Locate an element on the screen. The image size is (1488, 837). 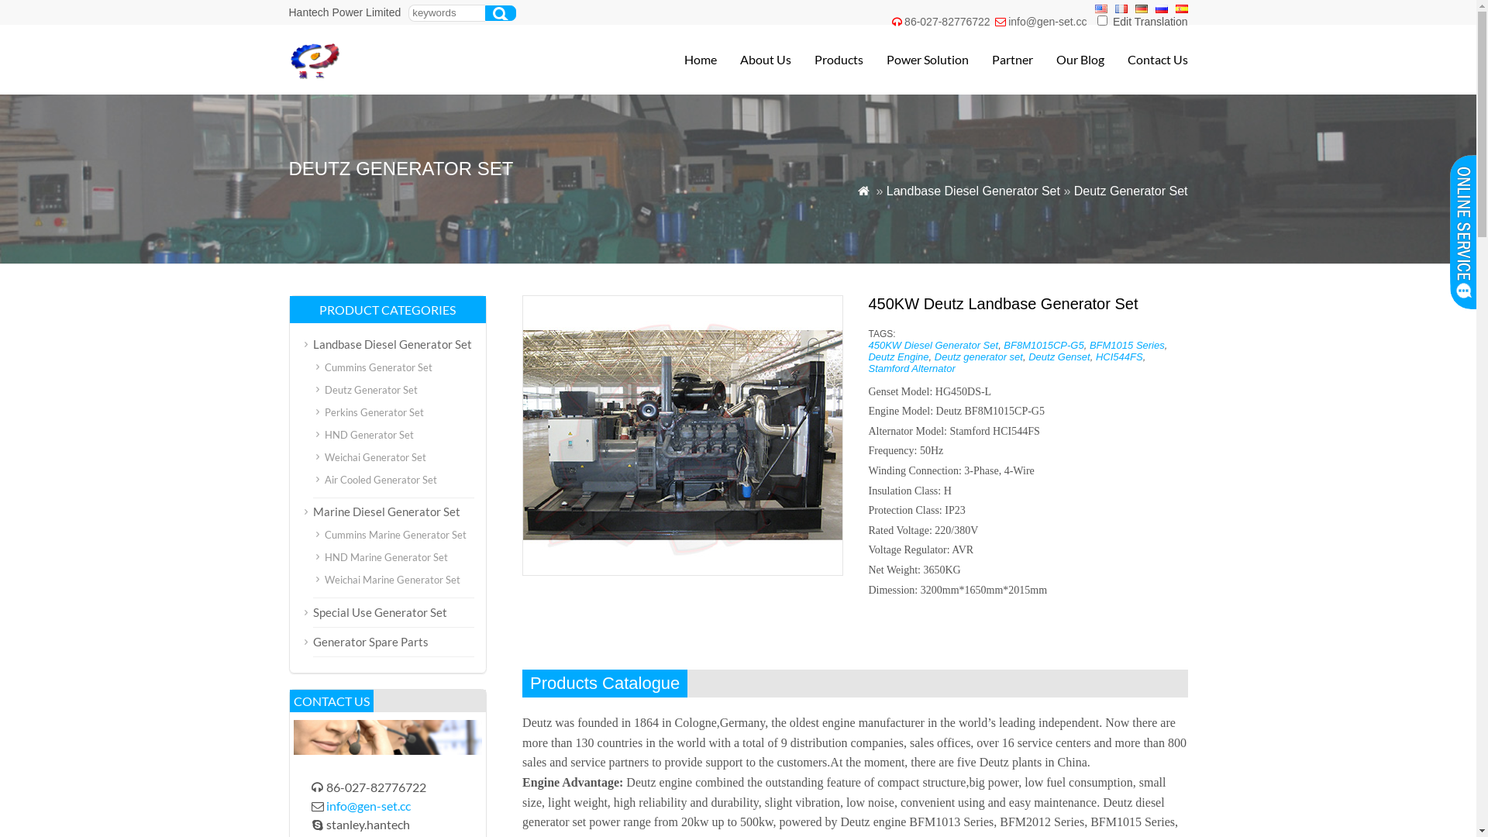
Generator Spare Parts is located at coordinates (370, 642).